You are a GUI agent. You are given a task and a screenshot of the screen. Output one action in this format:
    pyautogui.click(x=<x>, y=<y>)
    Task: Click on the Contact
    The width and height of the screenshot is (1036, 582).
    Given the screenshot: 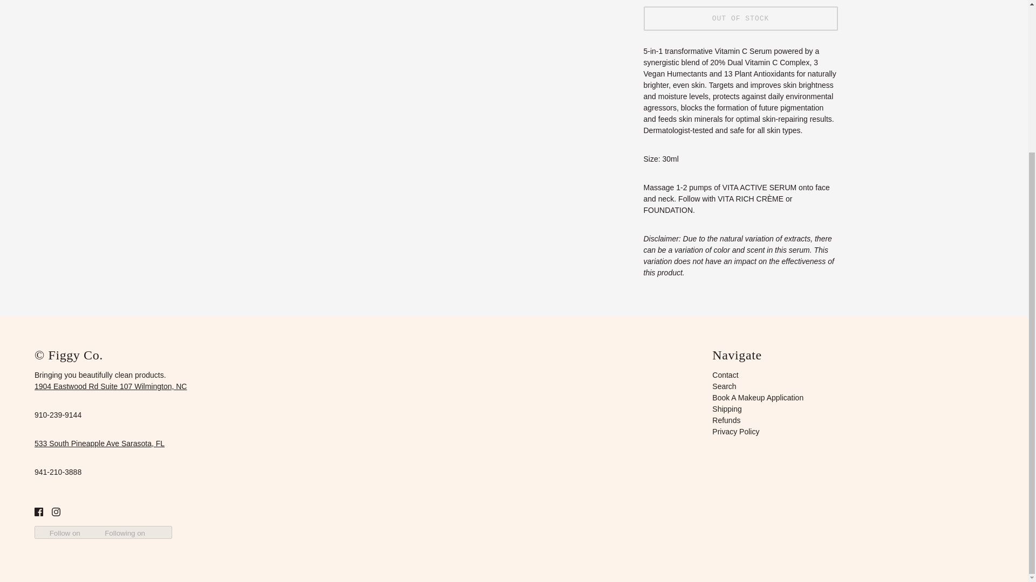 What is the action you would take?
    pyautogui.click(x=725, y=375)
    